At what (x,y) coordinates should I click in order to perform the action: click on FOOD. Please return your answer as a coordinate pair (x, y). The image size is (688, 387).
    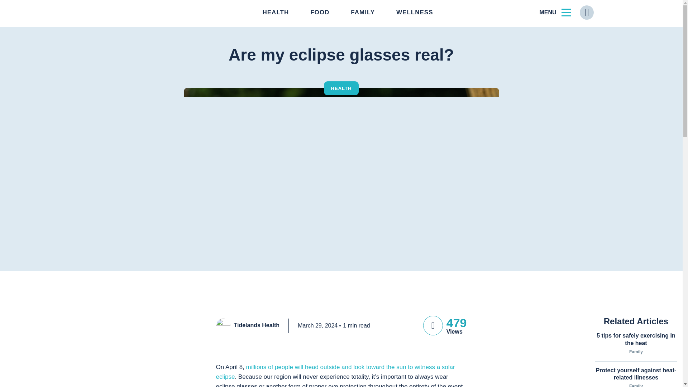
    Looking at the image, I should click on (320, 13).